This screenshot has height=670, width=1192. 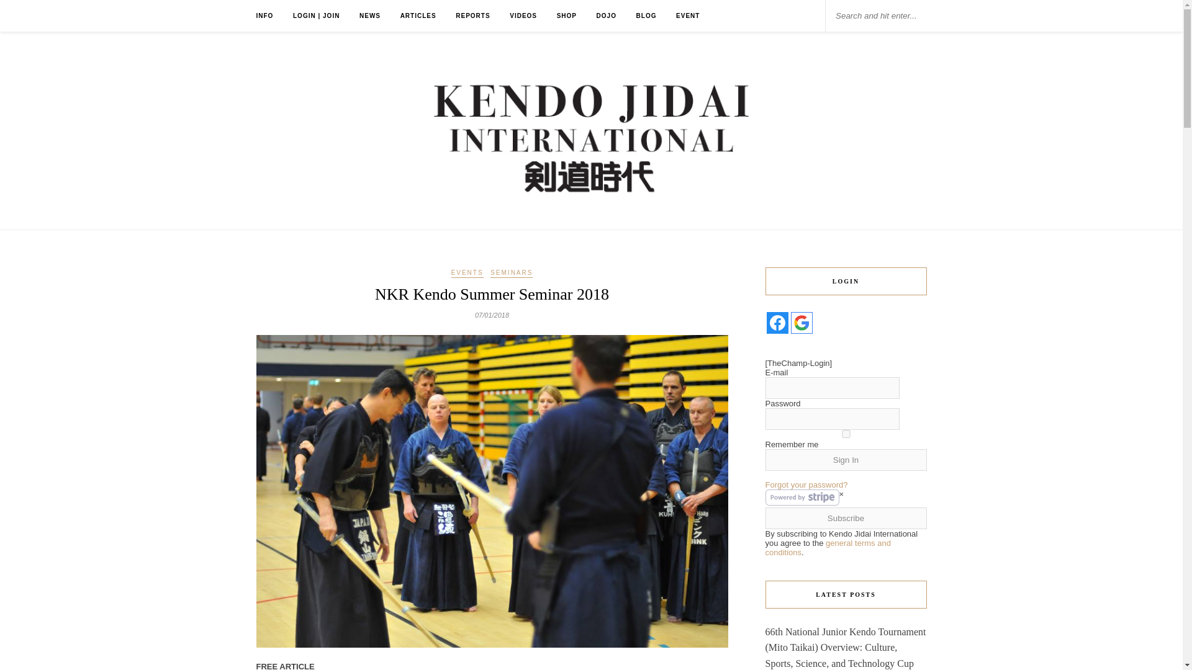 What do you see at coordinates (777, 323) in the screenshot?
I see `Login with Facebook` at bounding box center [777, 323].